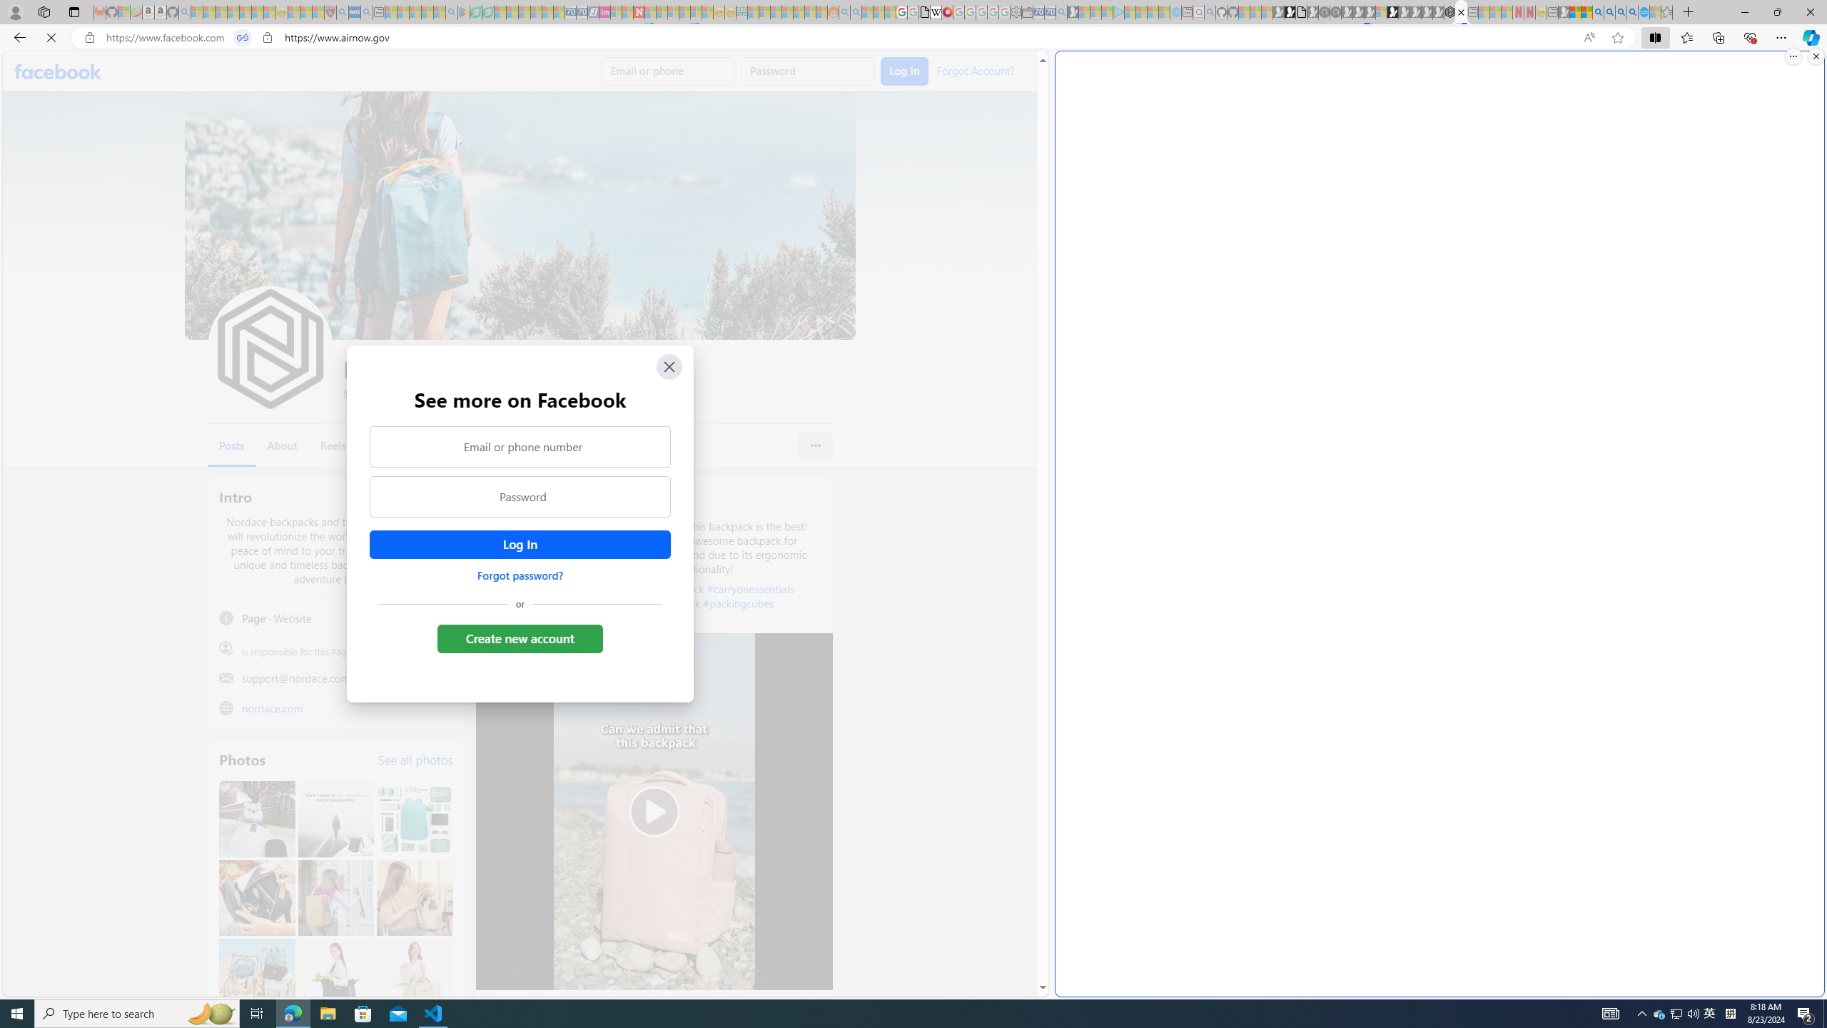 Image resolution: width=1827 pixels, height=1028 pixels. What do you see at coordinates (947, 12) in the screenshot?
I see `MediaWiki` at bounding box center [947, 12].